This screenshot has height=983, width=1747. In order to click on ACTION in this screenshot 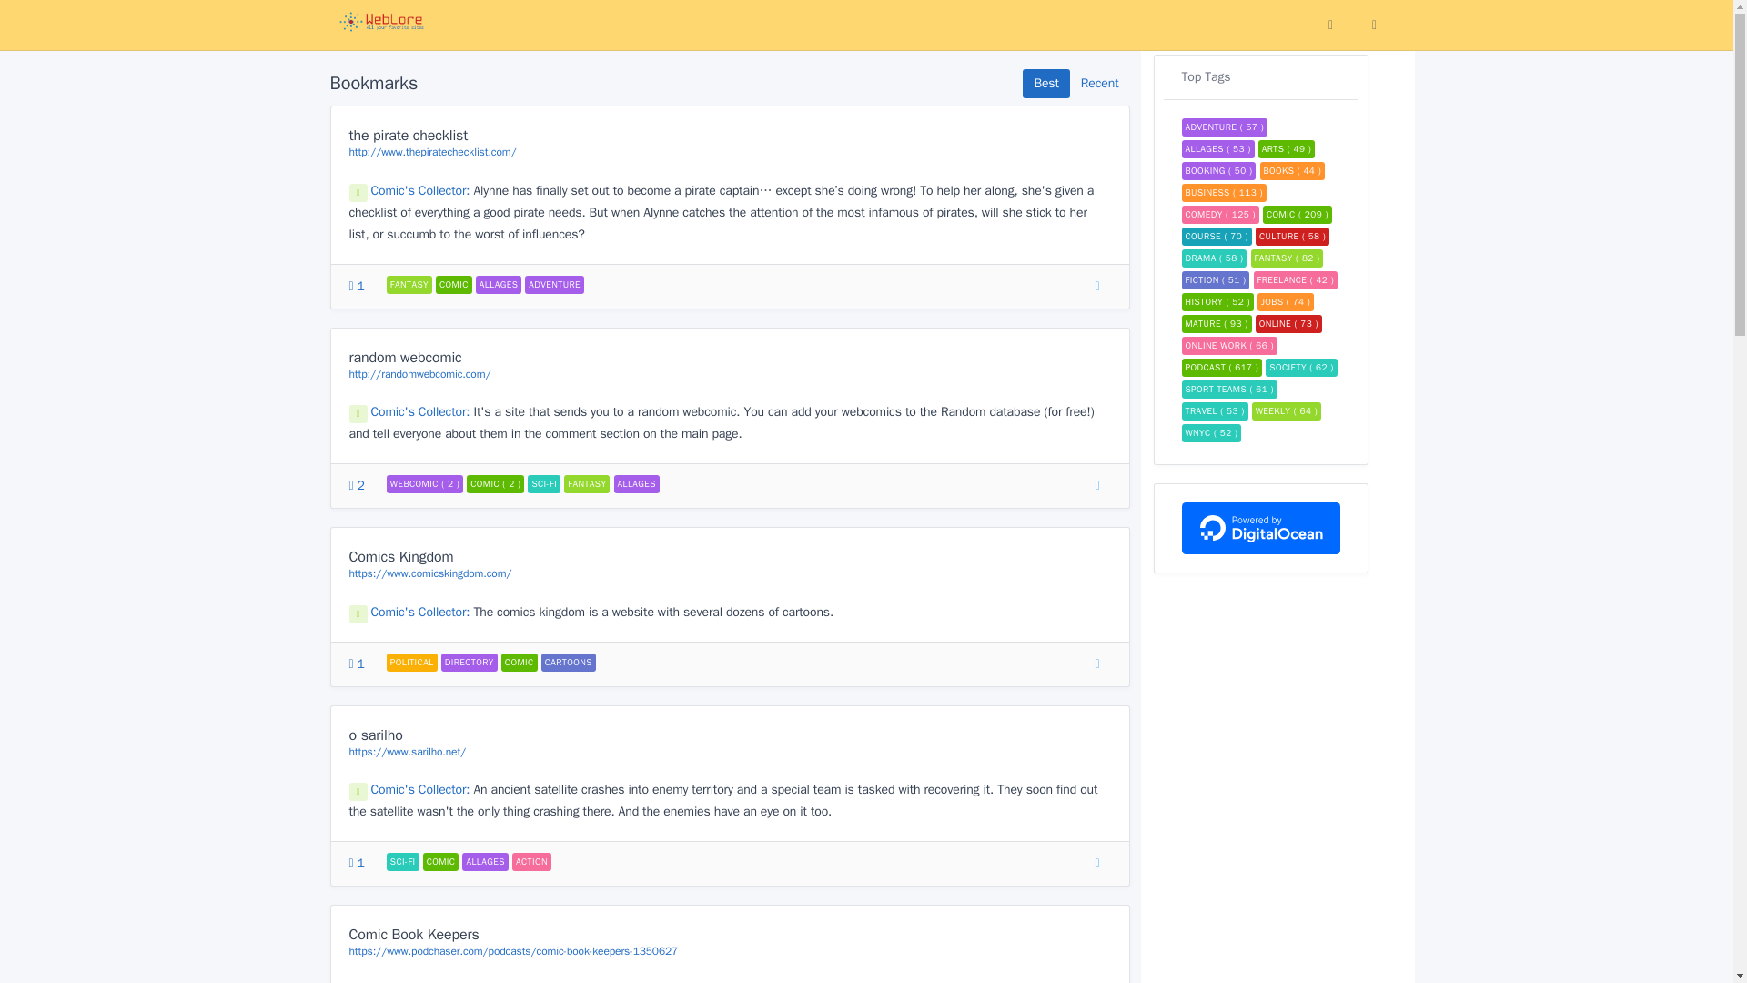, I will do `click(531, 861)`.